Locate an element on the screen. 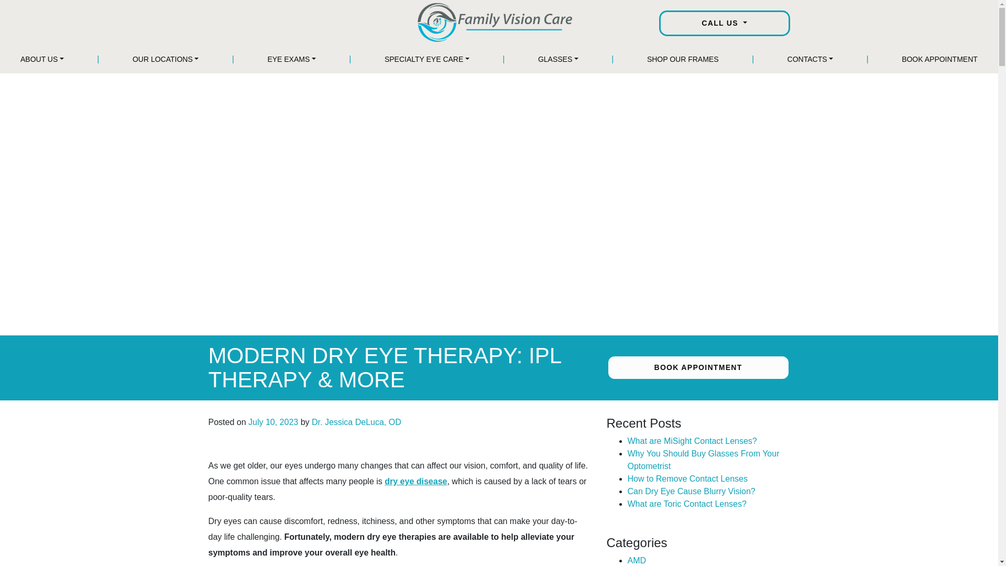  EYE EXAMS is located at coordinates (291, 59).